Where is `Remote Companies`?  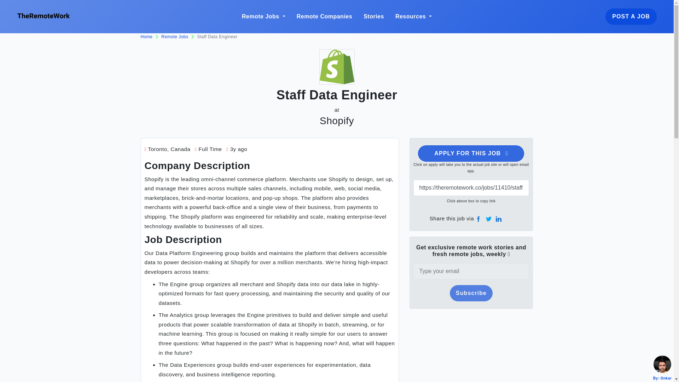 Remote Companies is located at coordinates (324, 16).